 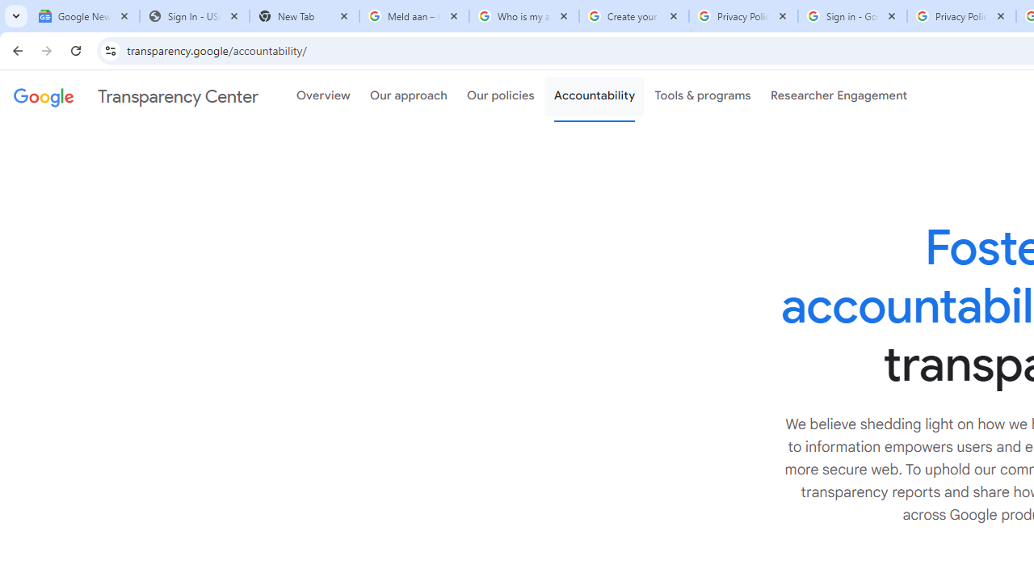 I want to click on Who is my administrator? - Google Account Help, so click(x=523, y=16).